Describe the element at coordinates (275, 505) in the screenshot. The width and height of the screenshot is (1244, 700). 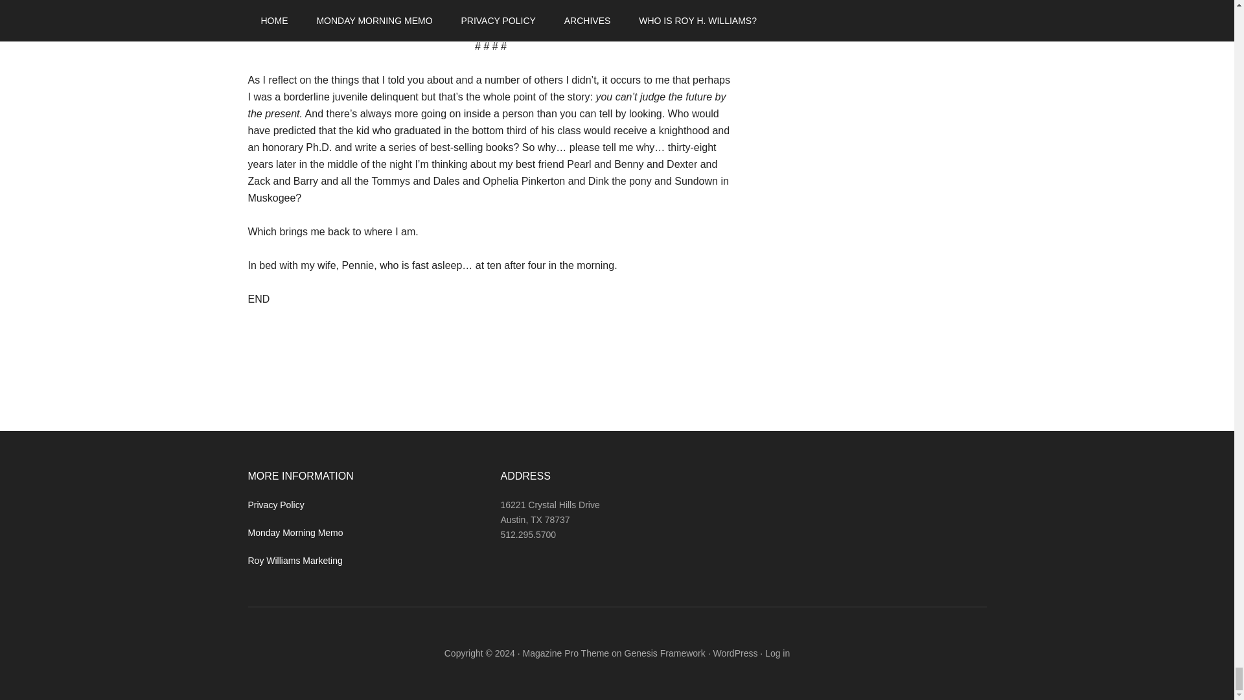
I see `Privacy Policy` at that location.